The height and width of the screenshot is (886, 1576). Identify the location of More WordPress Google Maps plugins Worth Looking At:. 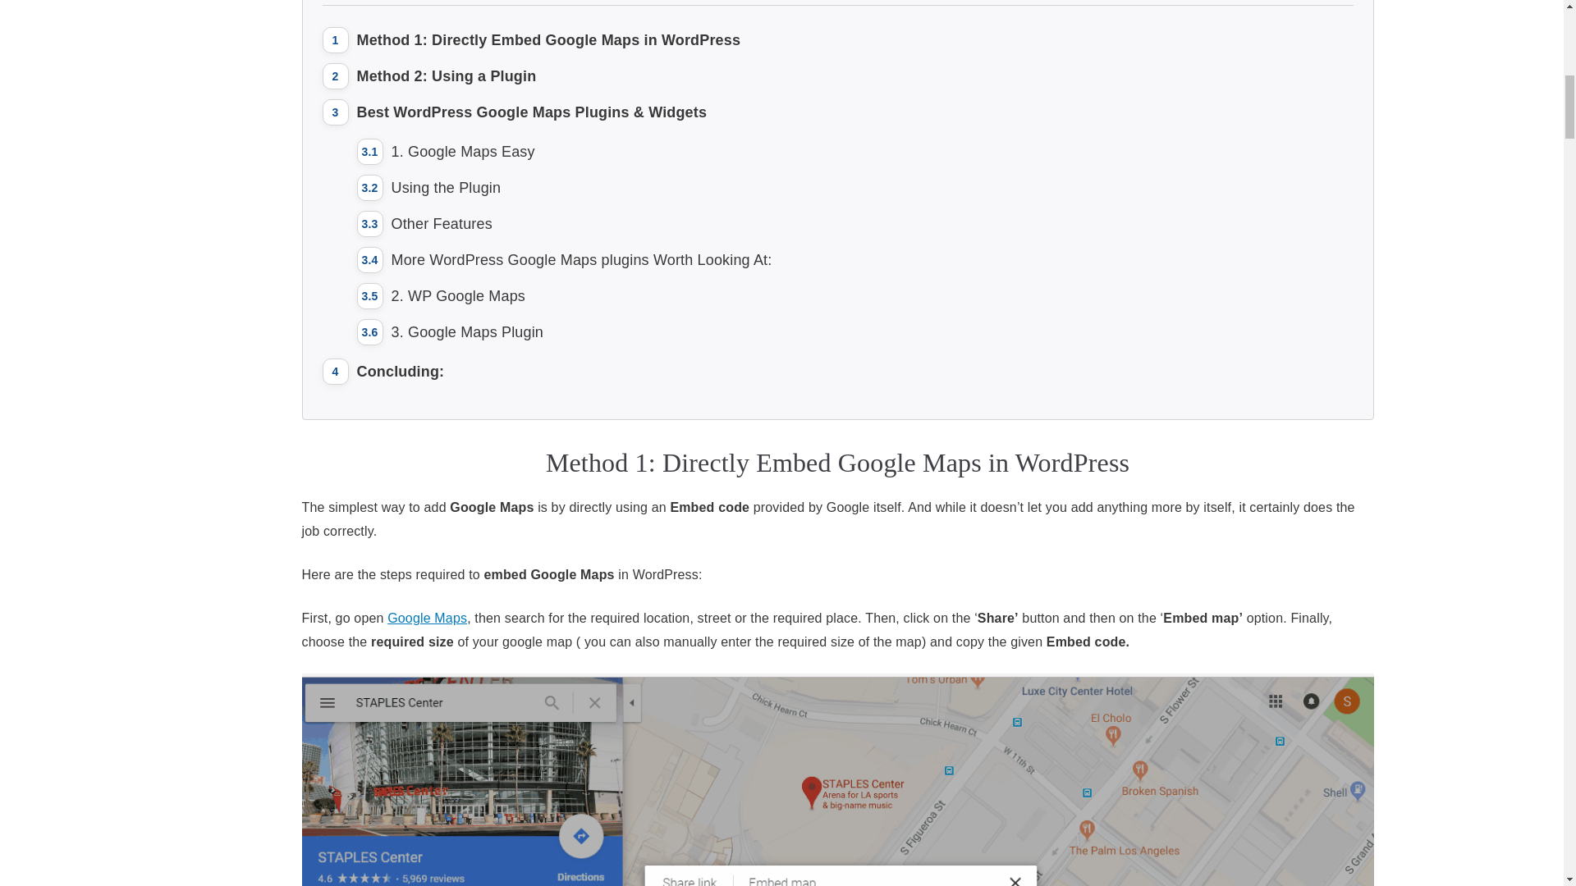
(581, 259).